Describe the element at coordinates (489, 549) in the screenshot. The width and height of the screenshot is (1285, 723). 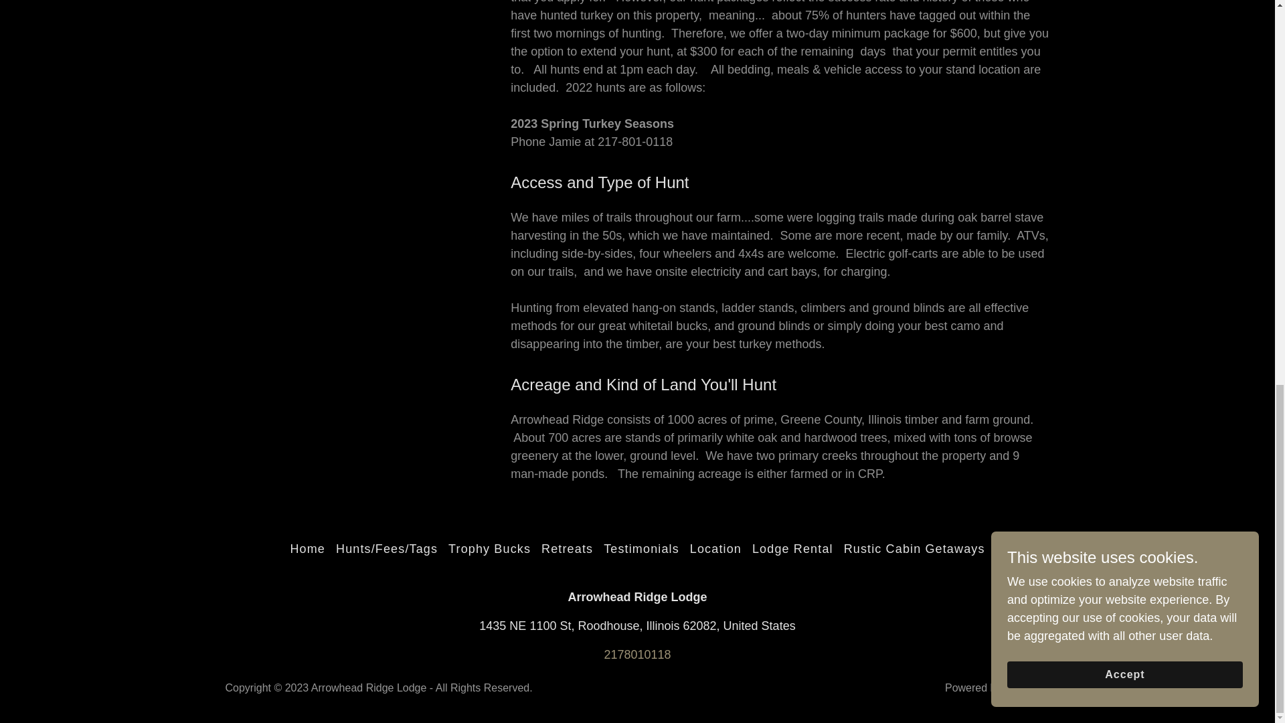
I see `Trophy Bucks` at that location.